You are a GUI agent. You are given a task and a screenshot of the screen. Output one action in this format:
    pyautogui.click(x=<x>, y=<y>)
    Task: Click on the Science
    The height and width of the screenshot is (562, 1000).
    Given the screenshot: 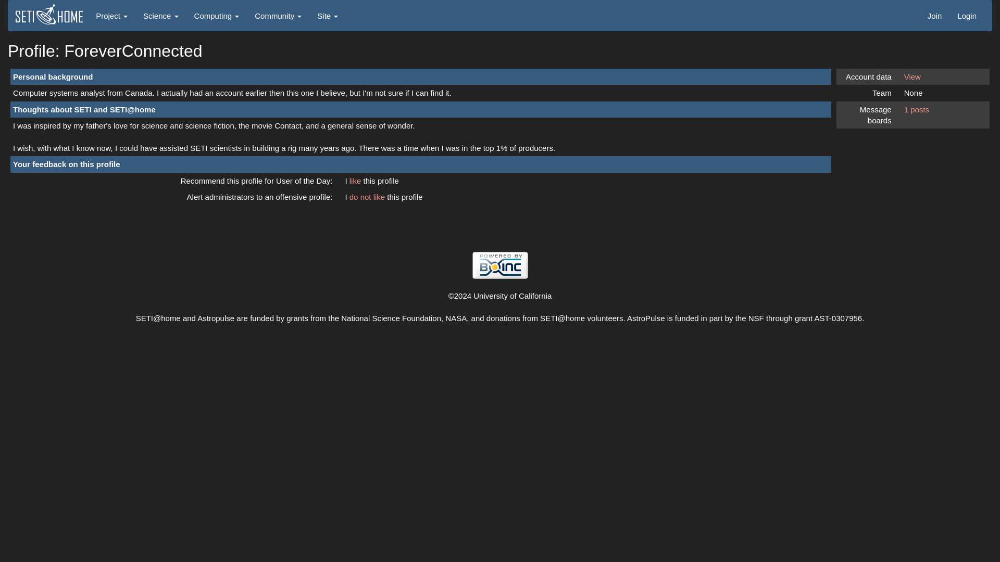 What is the action you would take?
    pyautogui.click(x=160, y=16)
    